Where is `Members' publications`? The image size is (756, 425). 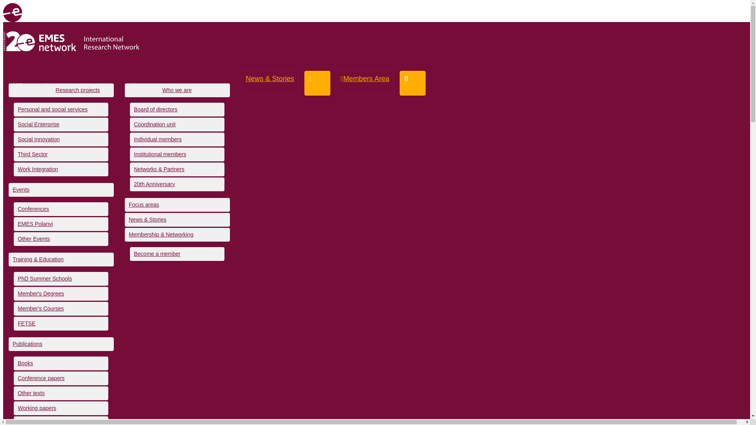
Members' publications is located at coordinates (61, 421).